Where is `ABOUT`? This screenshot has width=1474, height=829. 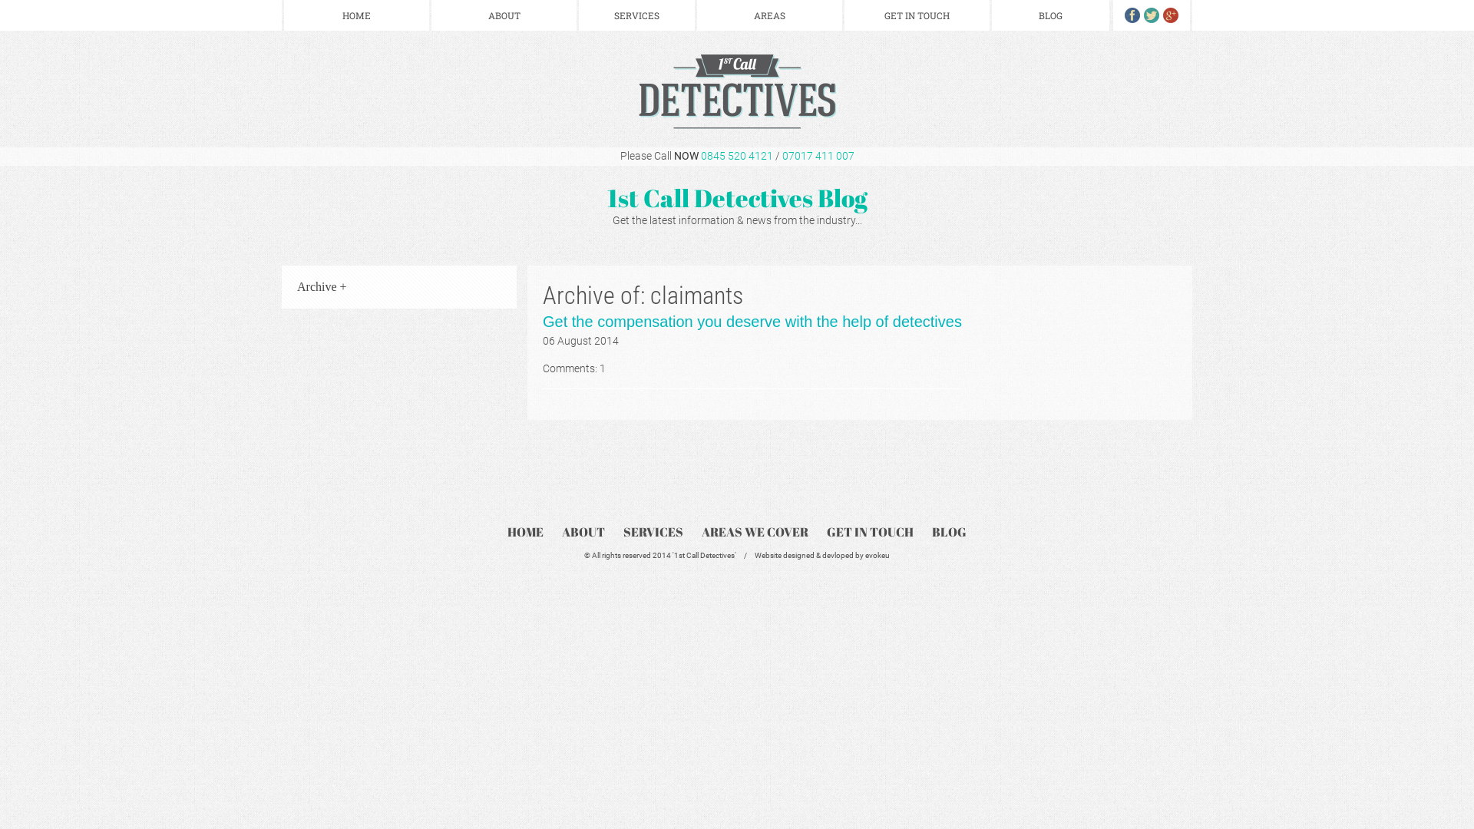
ABOUT is located at coordinates (504, 15).